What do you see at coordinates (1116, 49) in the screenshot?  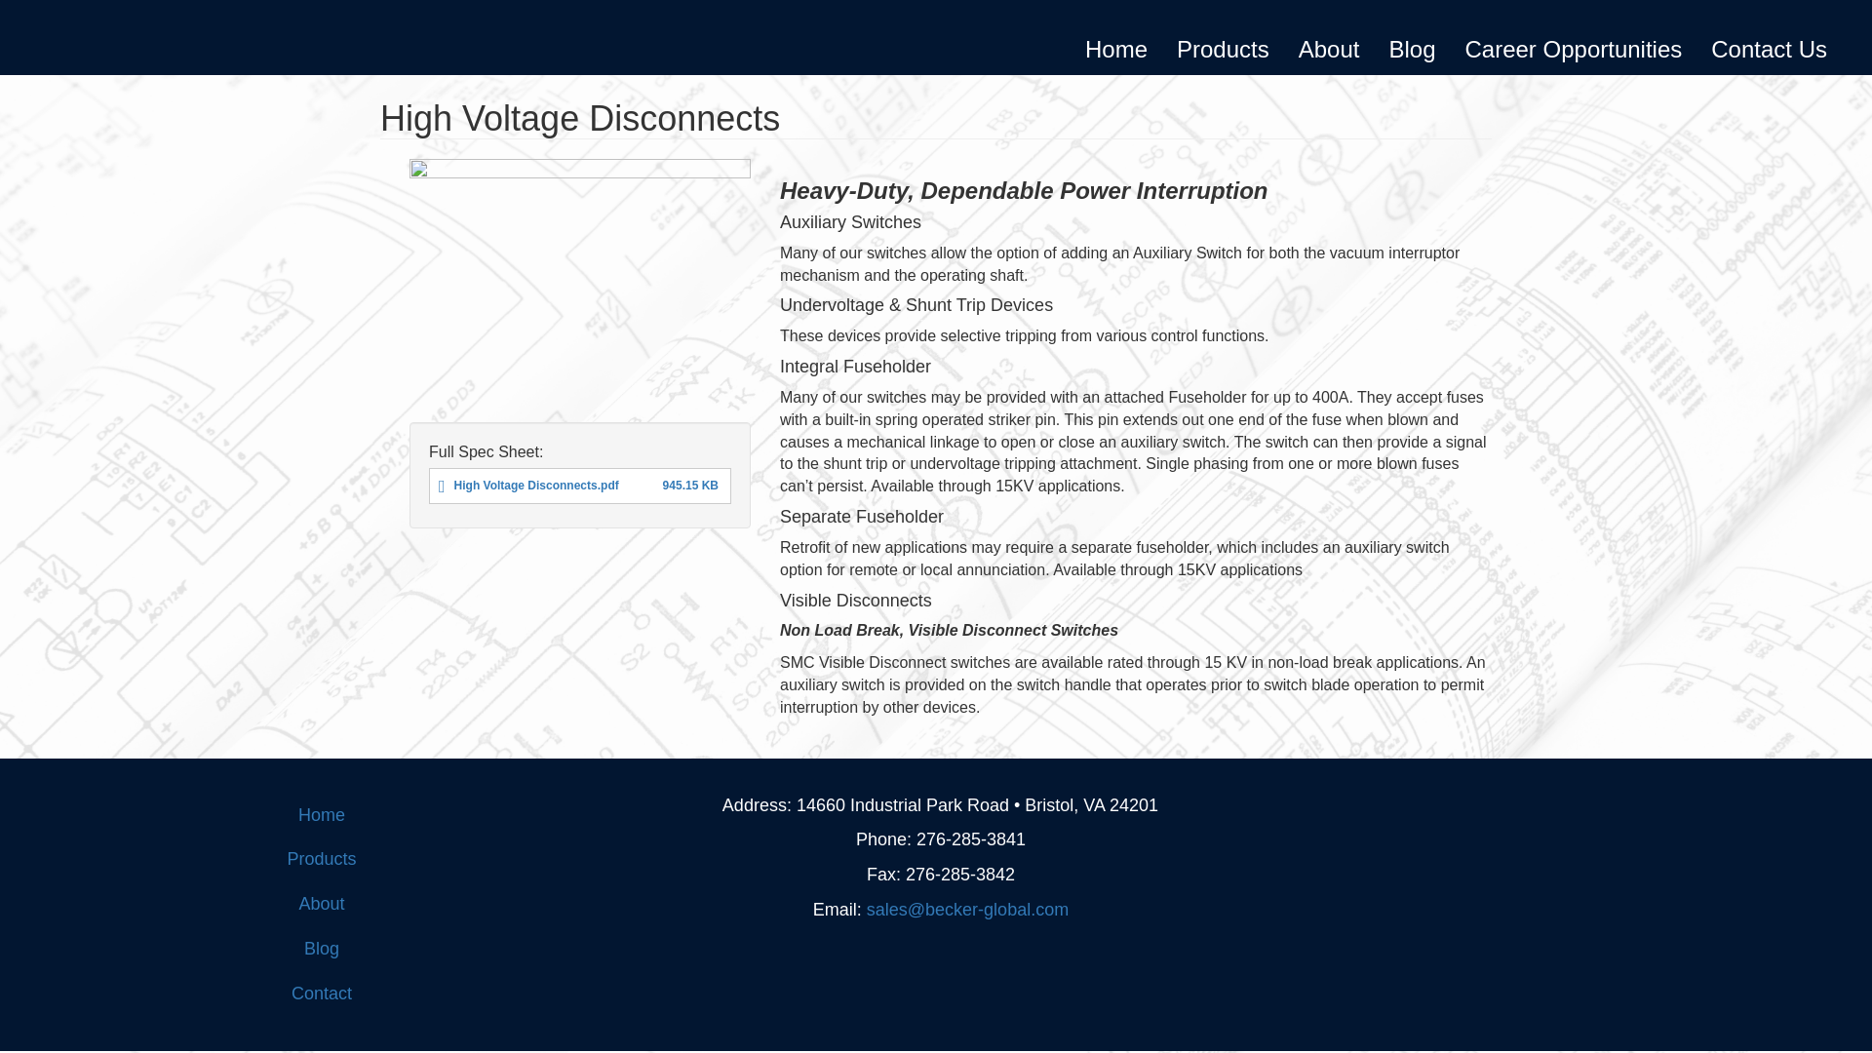 I see `Home` at bounding box center [1116, 49].